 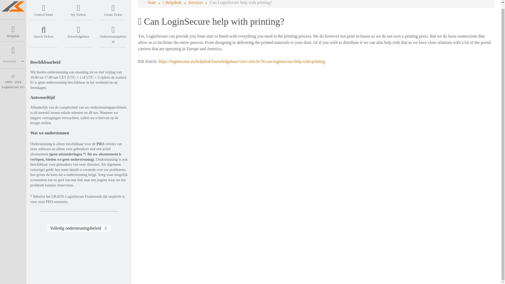 What do you see at coordinates (173, 3) in the screenshot?
I see `Helpdesk` at bounding box center [173, 3].